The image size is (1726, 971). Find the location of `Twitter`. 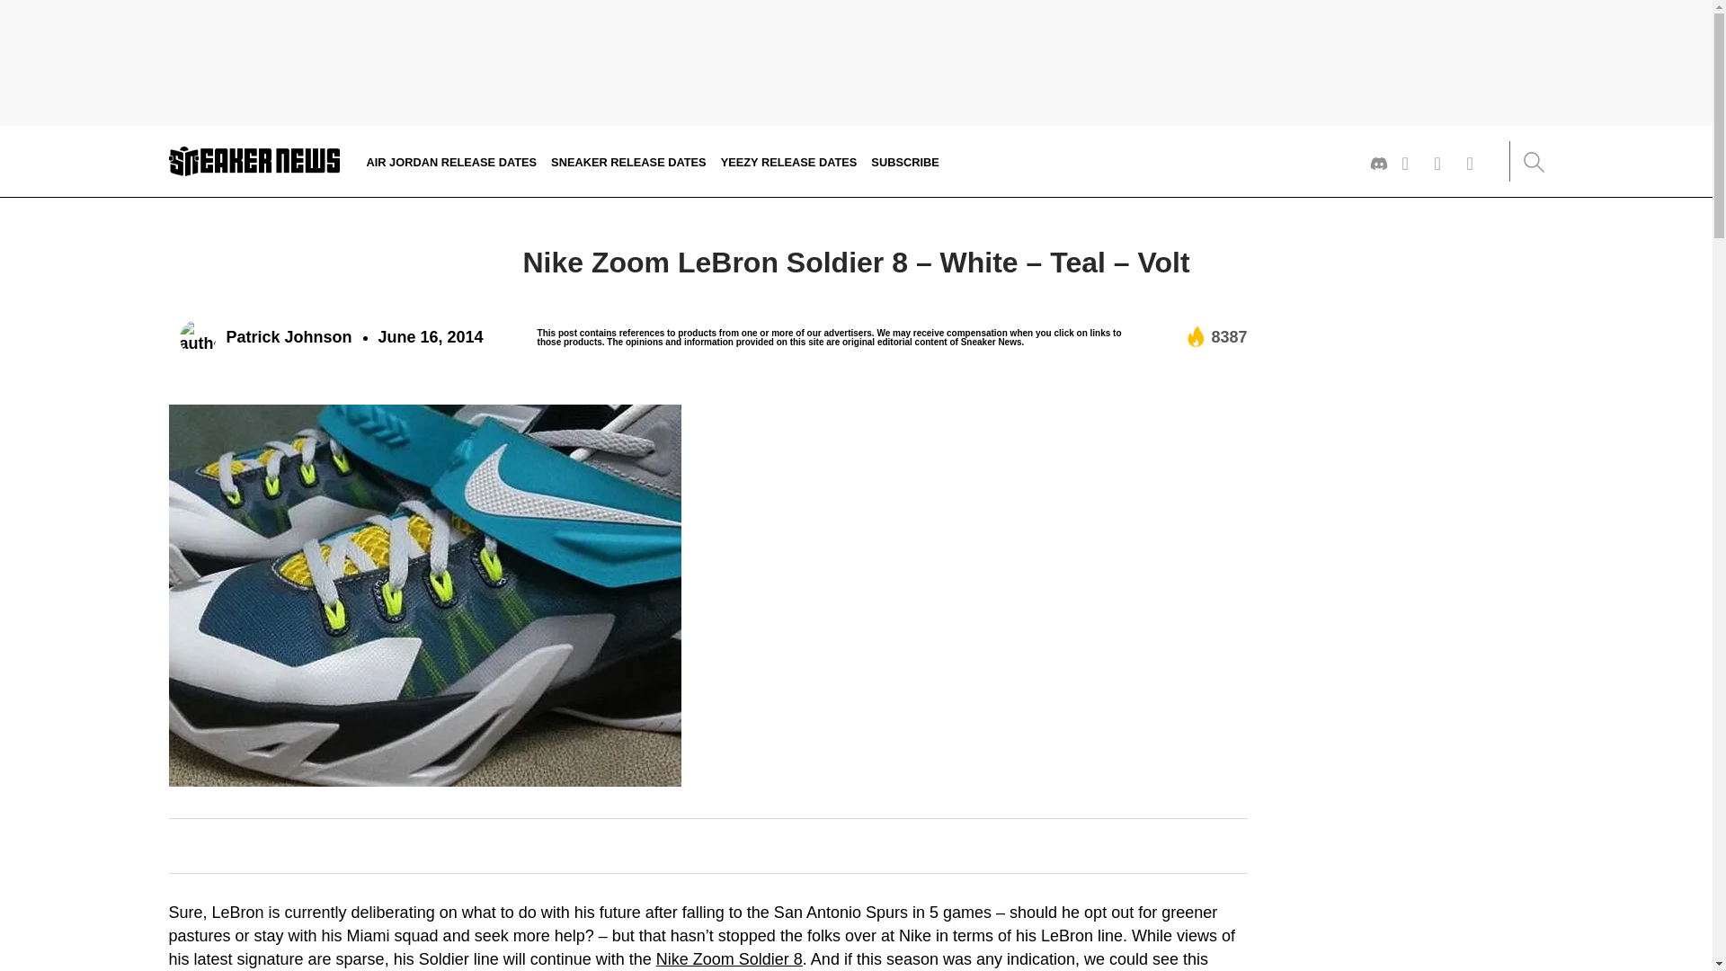

Twitter is located at coordinates (1411, 164).